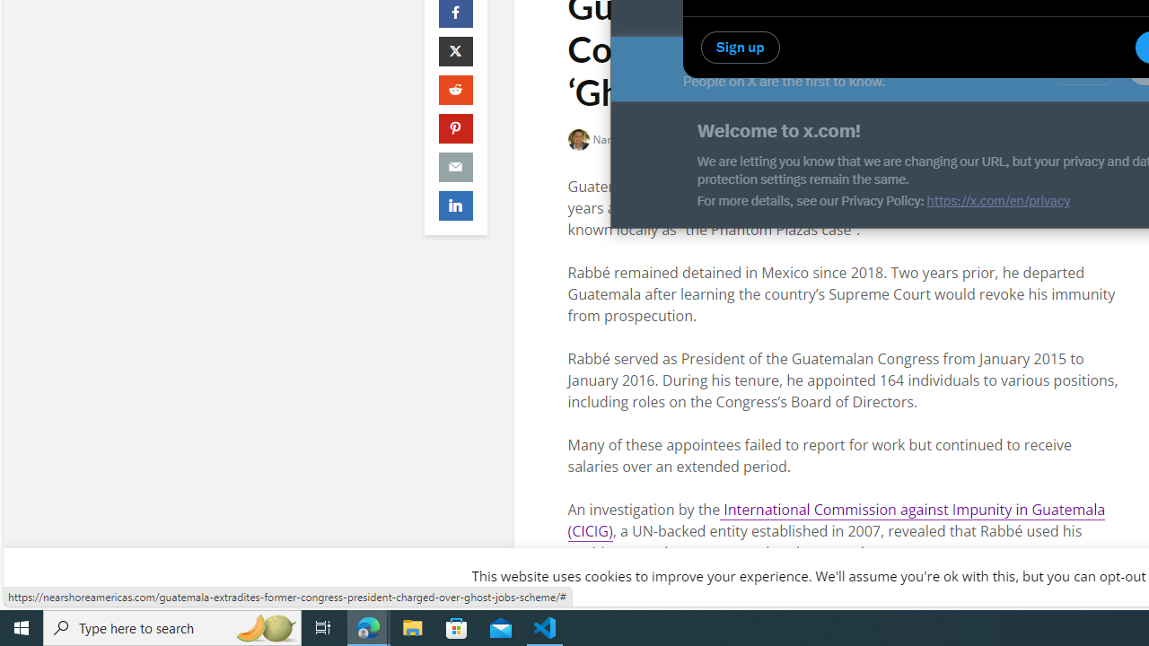 The width and height of the screenshot is (1149, 646). Describe the element at coordinates (369, 628) in the screenshot. I see `Microsoft Edge - 2 running windows` at that location.